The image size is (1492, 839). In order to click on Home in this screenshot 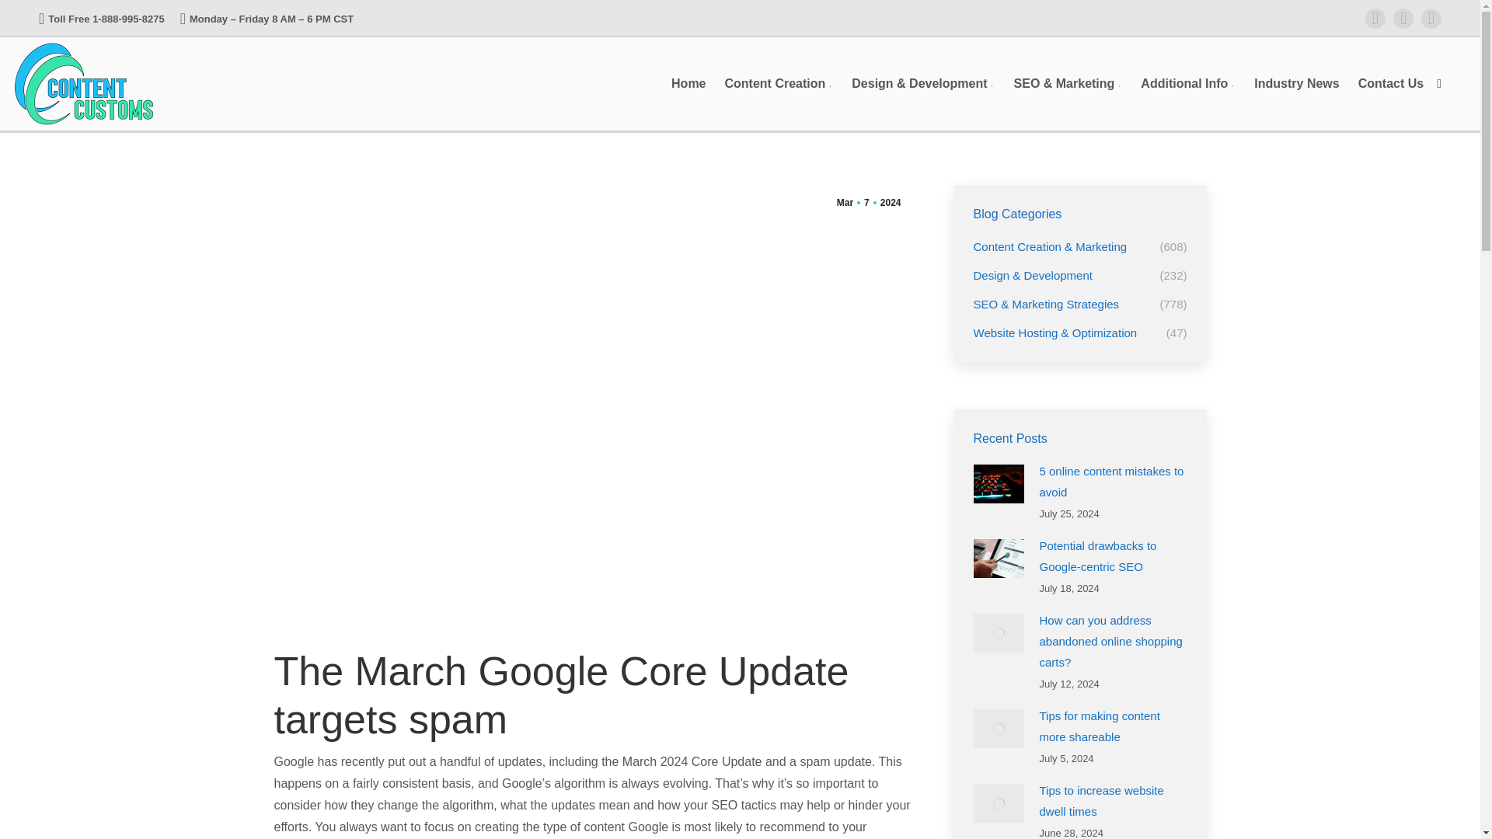, I will do `click(688, 84)`.